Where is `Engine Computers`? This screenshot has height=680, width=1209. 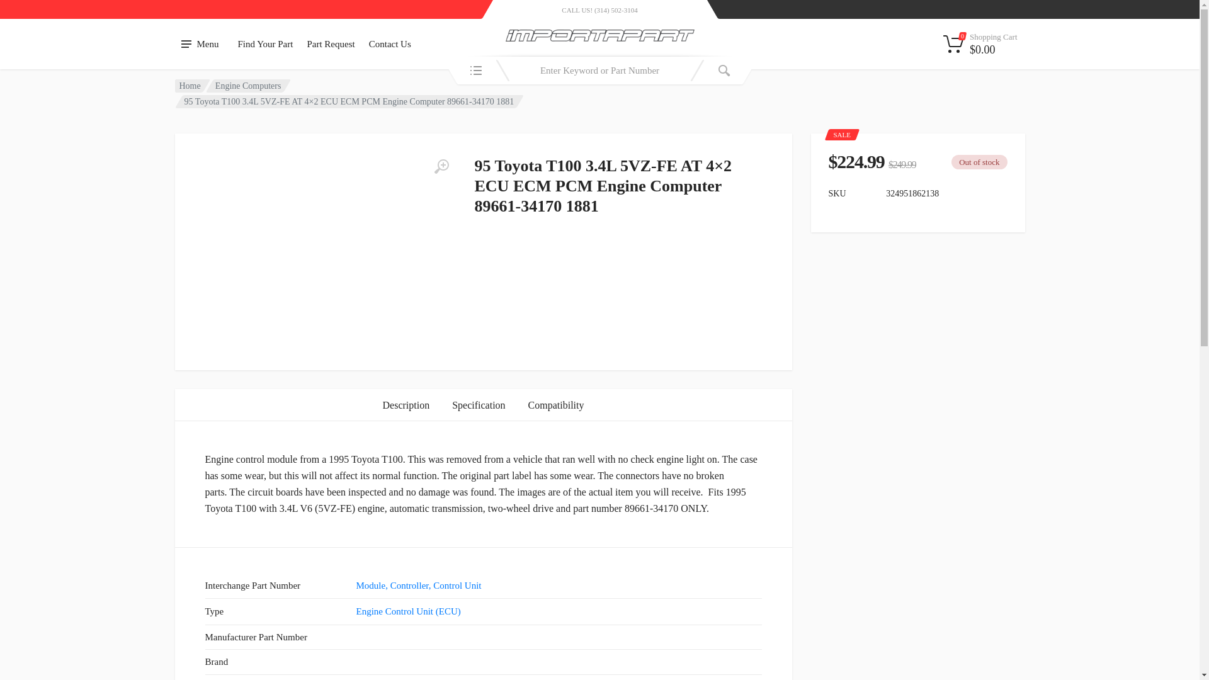
Engine Computers is located at coordinates (248, 85).